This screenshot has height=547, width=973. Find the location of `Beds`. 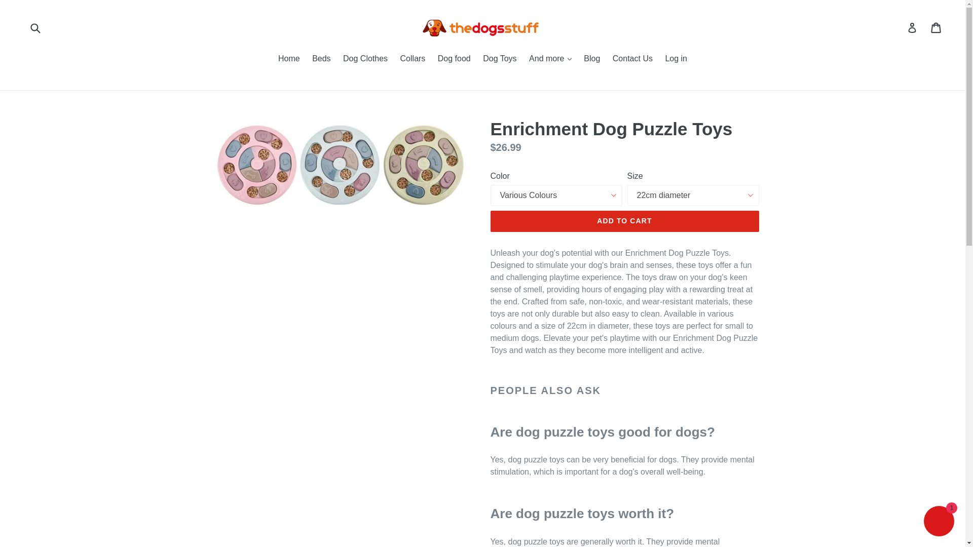

Beds is located at coordinates (321, 59).